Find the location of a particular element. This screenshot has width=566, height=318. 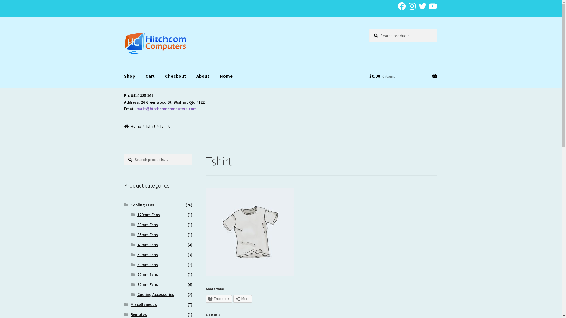

Facebook is located at coordinates (219, 299).